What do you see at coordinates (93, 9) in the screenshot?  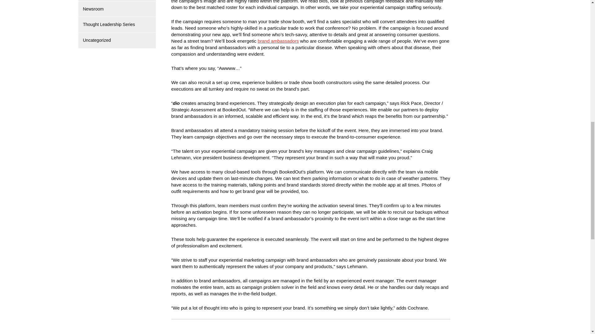 I see `Newsroom` at bounding box center [93, 9].